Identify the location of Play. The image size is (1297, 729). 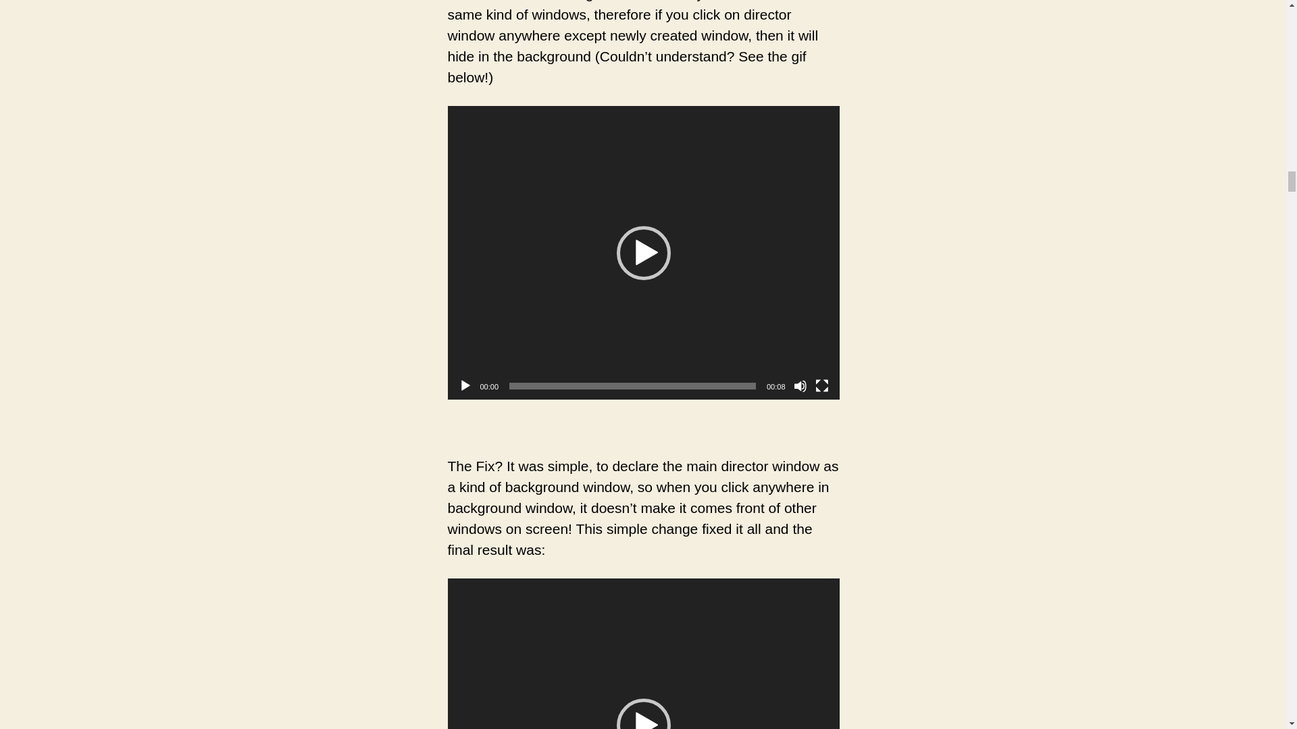
(465, 386).